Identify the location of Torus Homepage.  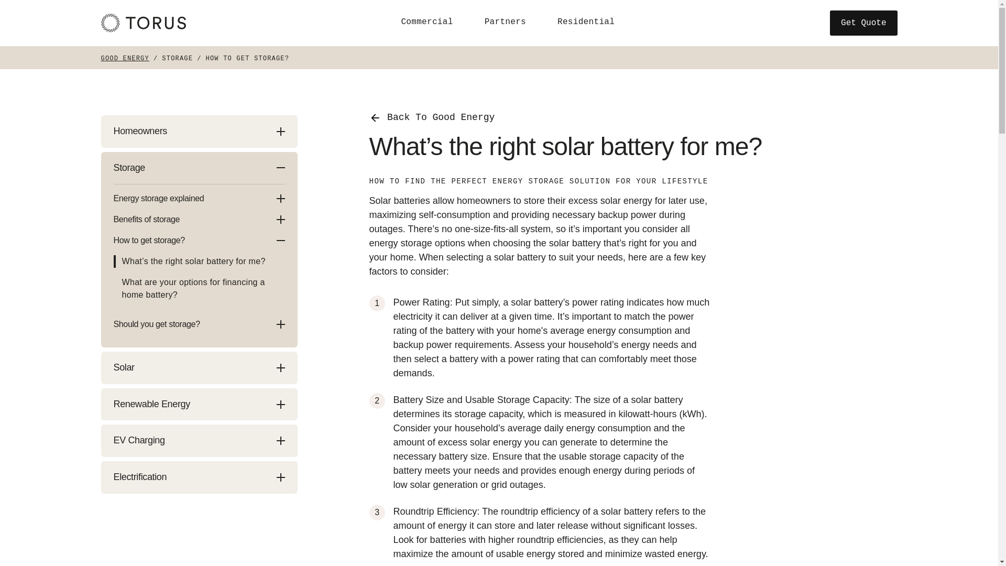
(143, 23).